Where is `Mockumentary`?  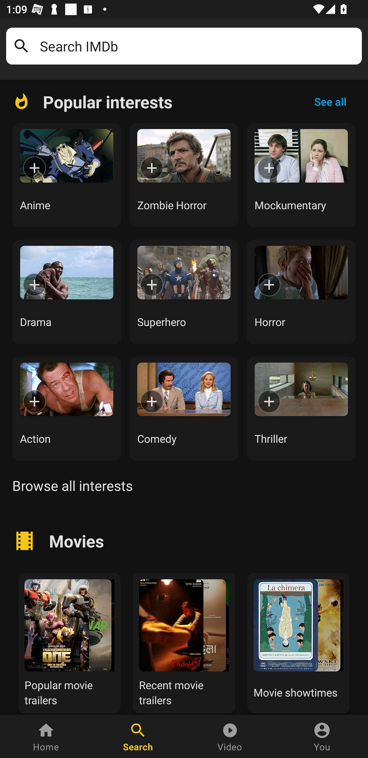
Mockumentary is located at coordinates (301, 175).